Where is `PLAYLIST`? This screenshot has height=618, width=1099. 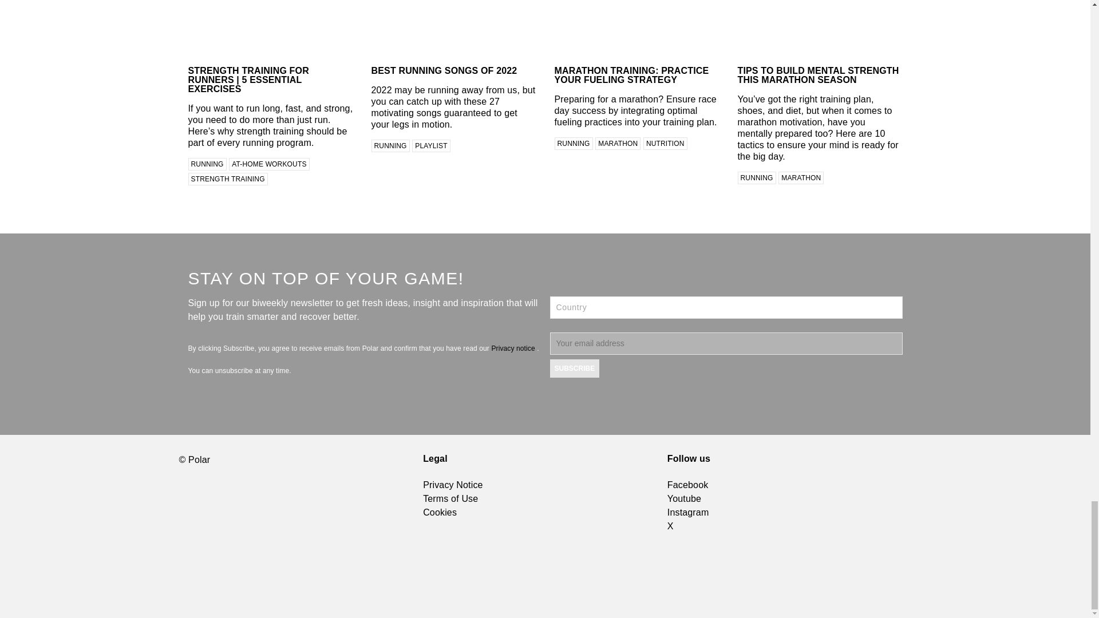 PLAYLIST is located at coordinates (430, 145).